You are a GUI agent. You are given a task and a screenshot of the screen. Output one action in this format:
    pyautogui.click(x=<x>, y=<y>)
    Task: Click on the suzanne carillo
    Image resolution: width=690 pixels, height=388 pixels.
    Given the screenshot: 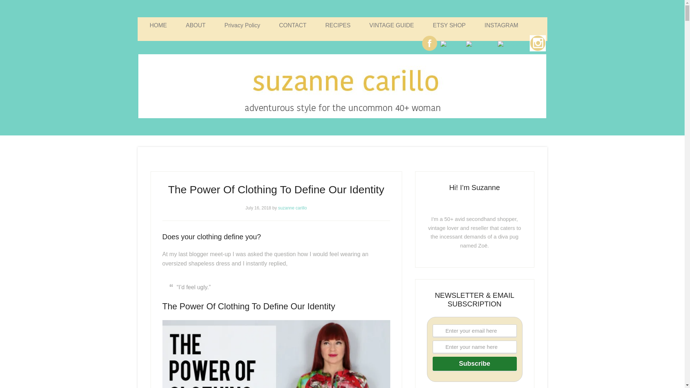 What is the action you would take?
    pyautogui.click(x=293, y=208)
    